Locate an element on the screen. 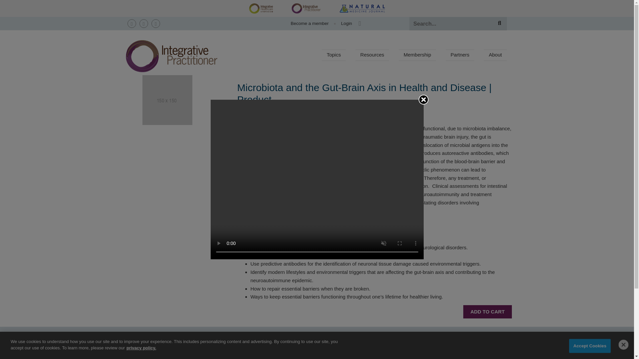  Partners is located at coordinates (460, 55).